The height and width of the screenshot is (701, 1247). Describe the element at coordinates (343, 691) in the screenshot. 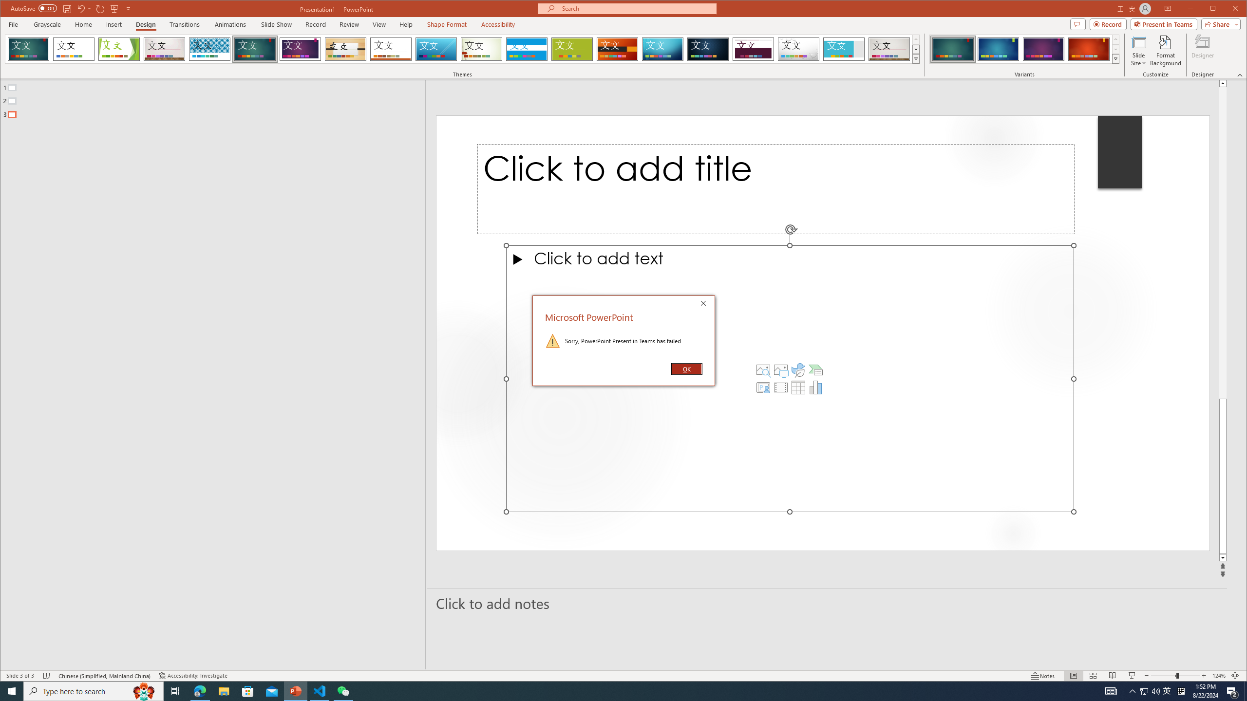

I see `Basis` at that location.